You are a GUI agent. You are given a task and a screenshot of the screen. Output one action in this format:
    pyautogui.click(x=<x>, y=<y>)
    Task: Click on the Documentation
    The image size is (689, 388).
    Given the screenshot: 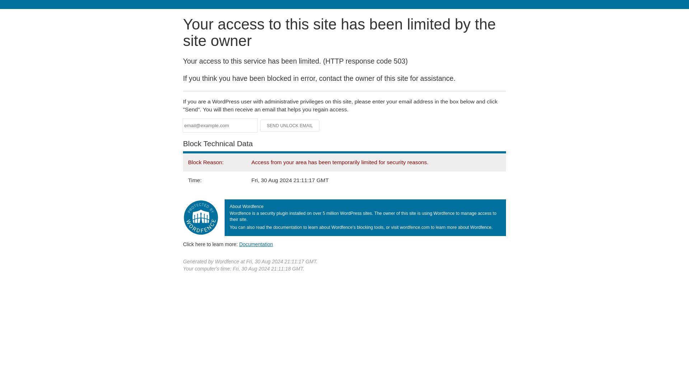 What is the action you would take?
    pyautogui.click(x=256, y=244)
    